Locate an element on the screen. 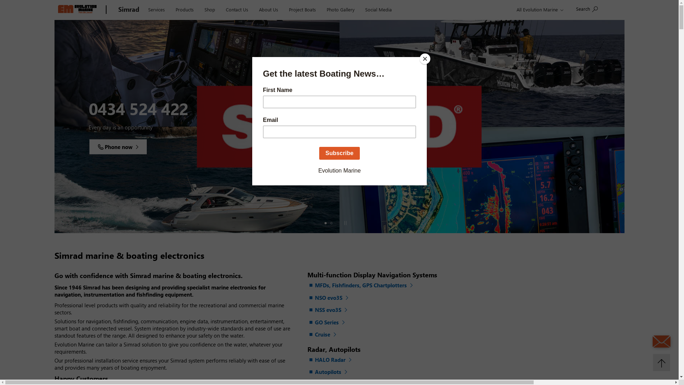 This screenshot has width=684, height=385. MFDs, Fishfinders, GPS Chartplotters is located at coordinates (361, 286).